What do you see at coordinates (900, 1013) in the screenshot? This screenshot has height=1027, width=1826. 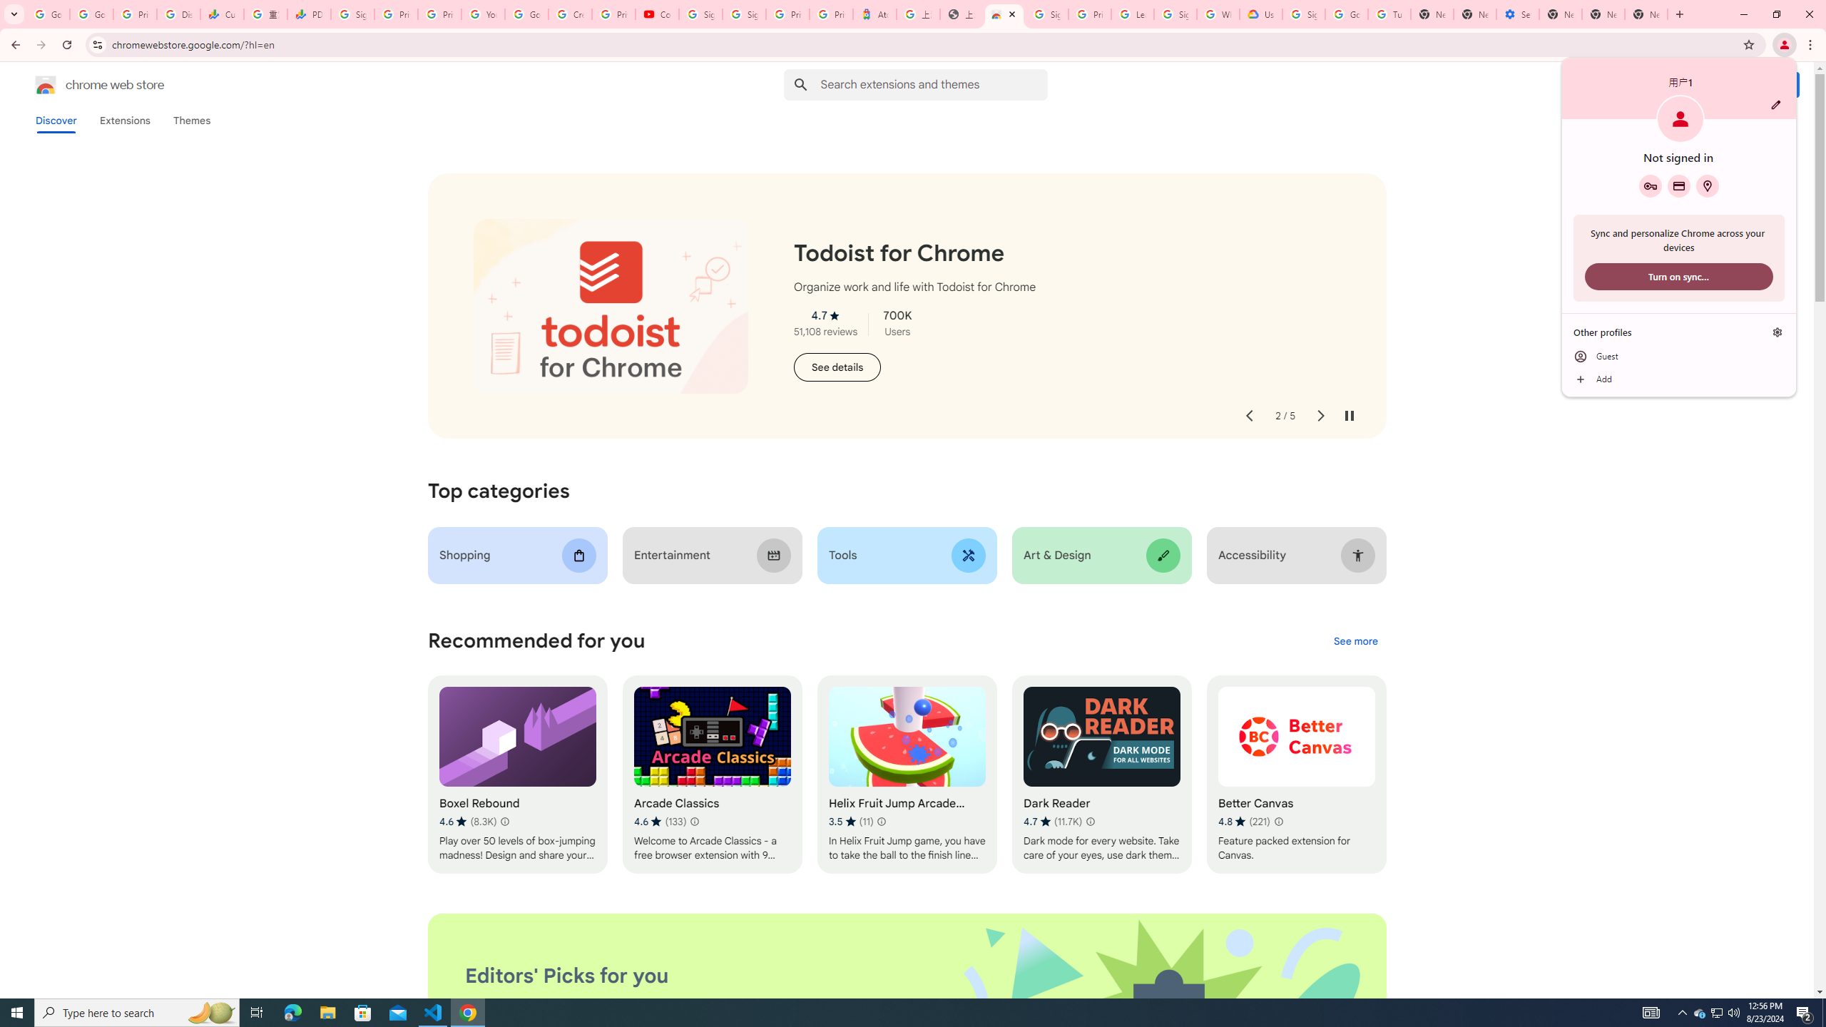 I see `Learn more about results and reviews "Boxel Rebound"` at bounding box center [900, 1013].